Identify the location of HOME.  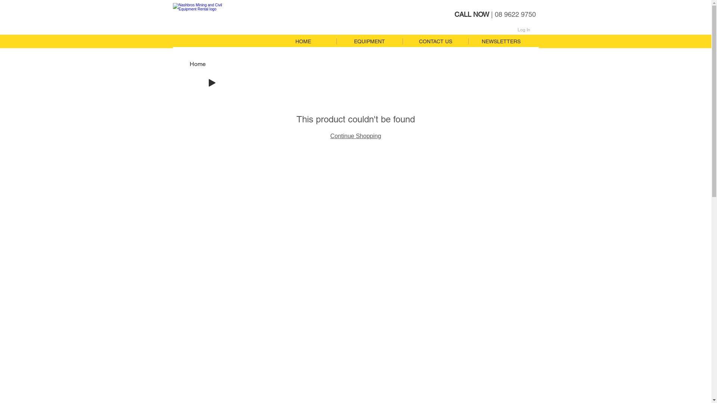
(303, 41).